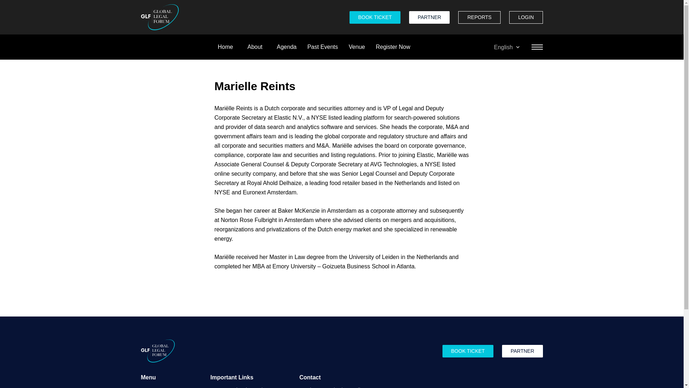 Image resolution: width=689 pixels, height=388 pixels. Describe the element at coordinates (526, 17) in the screenshot. I see `LOGIN` at that location.